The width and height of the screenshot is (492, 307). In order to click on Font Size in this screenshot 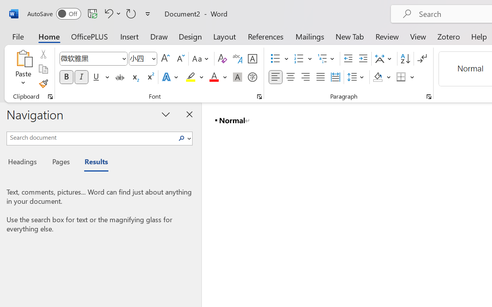, I will do `click(139, 58)`.